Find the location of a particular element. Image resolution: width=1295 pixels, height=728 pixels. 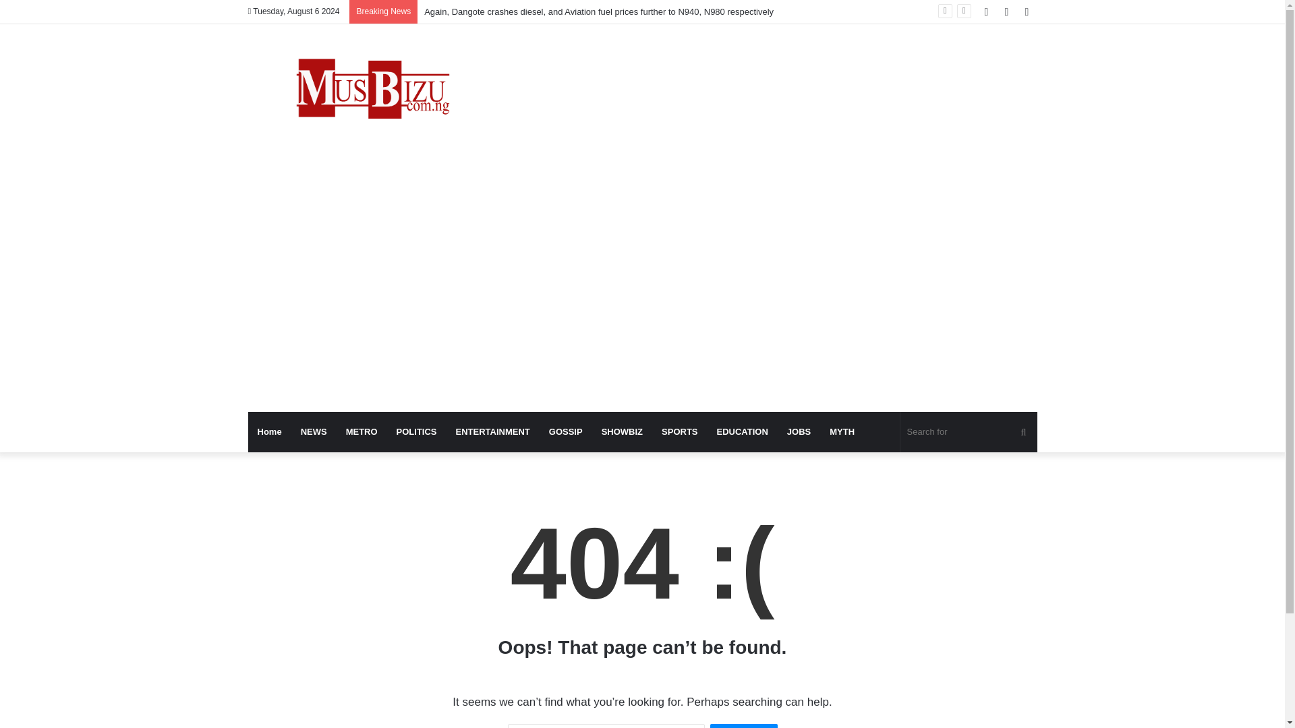

POLITICS is located at coordinates (417, 431).